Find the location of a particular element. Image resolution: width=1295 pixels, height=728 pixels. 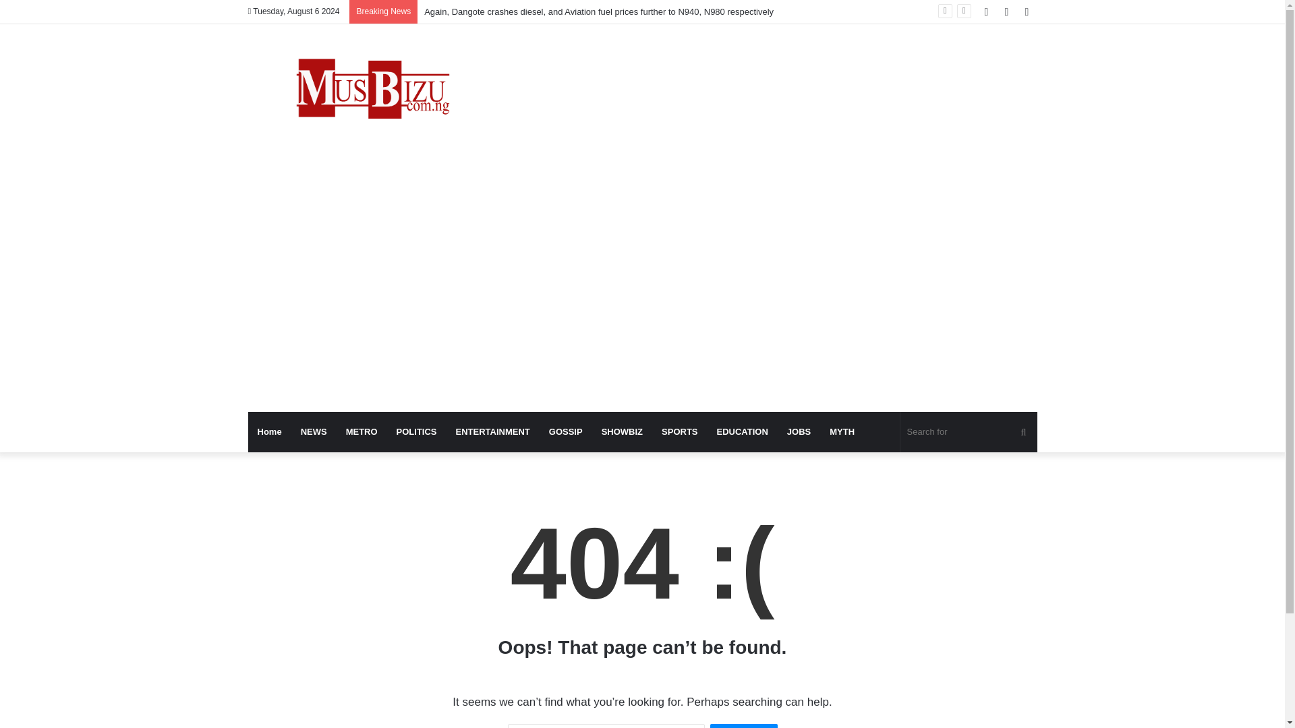

POLITICS is located at coordinates (417, 431).